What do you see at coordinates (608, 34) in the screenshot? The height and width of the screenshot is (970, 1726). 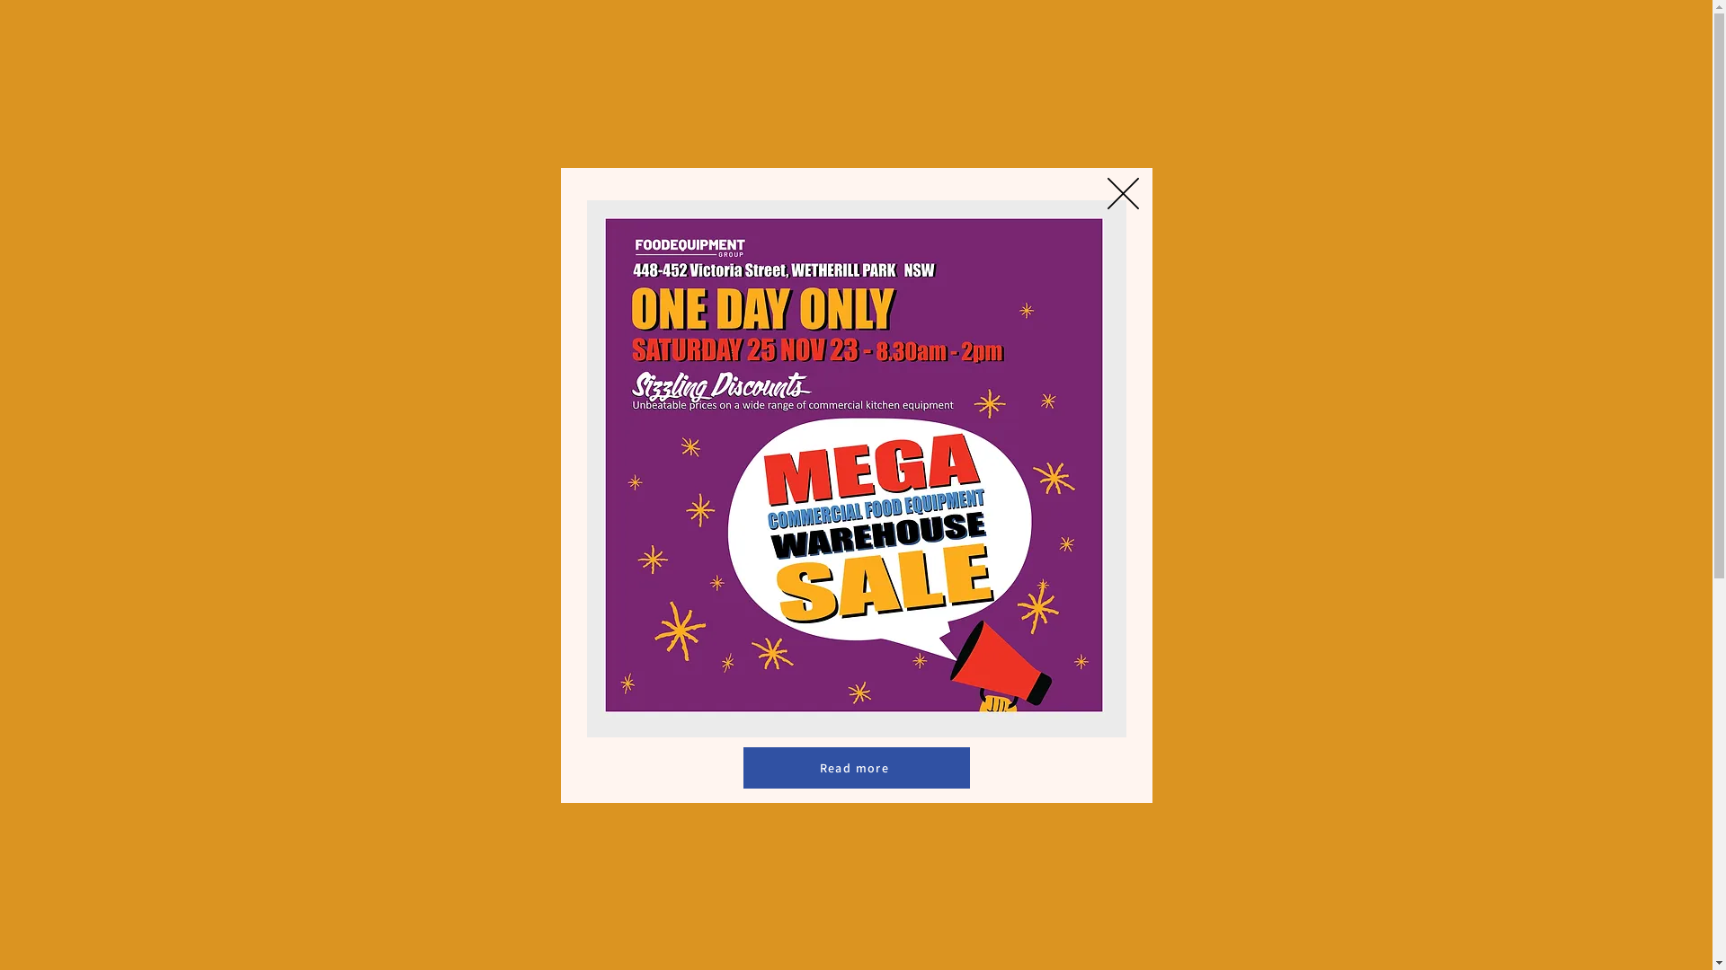 I see `Home` at bounding box center [608, 34].